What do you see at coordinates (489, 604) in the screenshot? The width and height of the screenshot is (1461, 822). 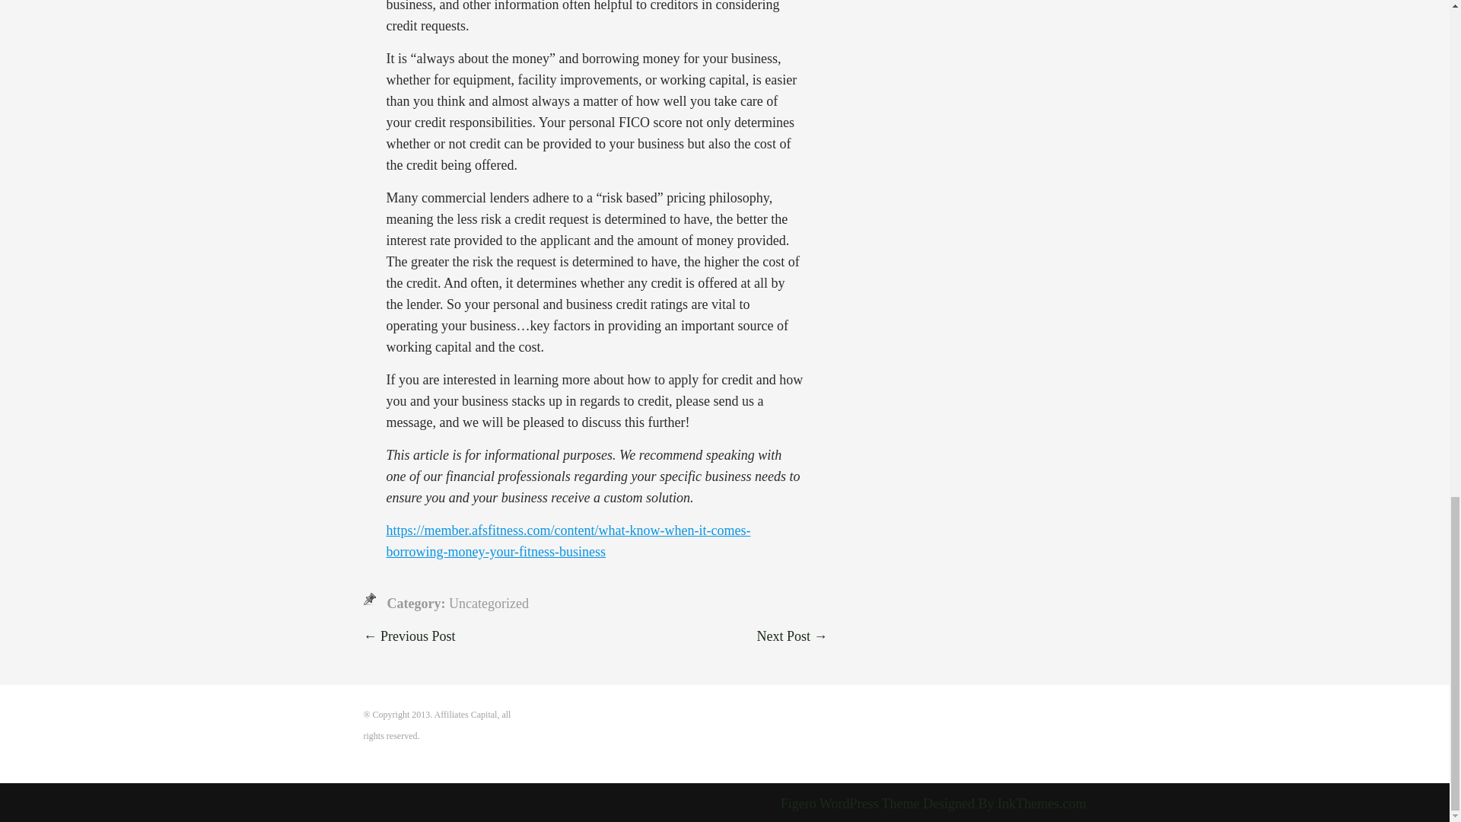 I see `Uncategorized` at bounding box center [489, 604].